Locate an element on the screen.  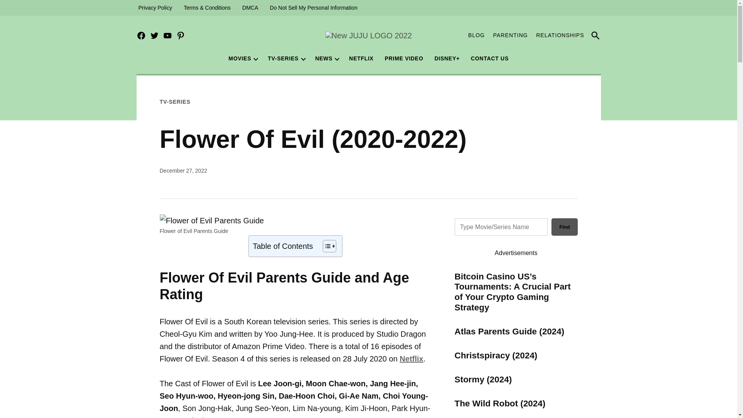
DMCA is located at coordinates (250, 8).